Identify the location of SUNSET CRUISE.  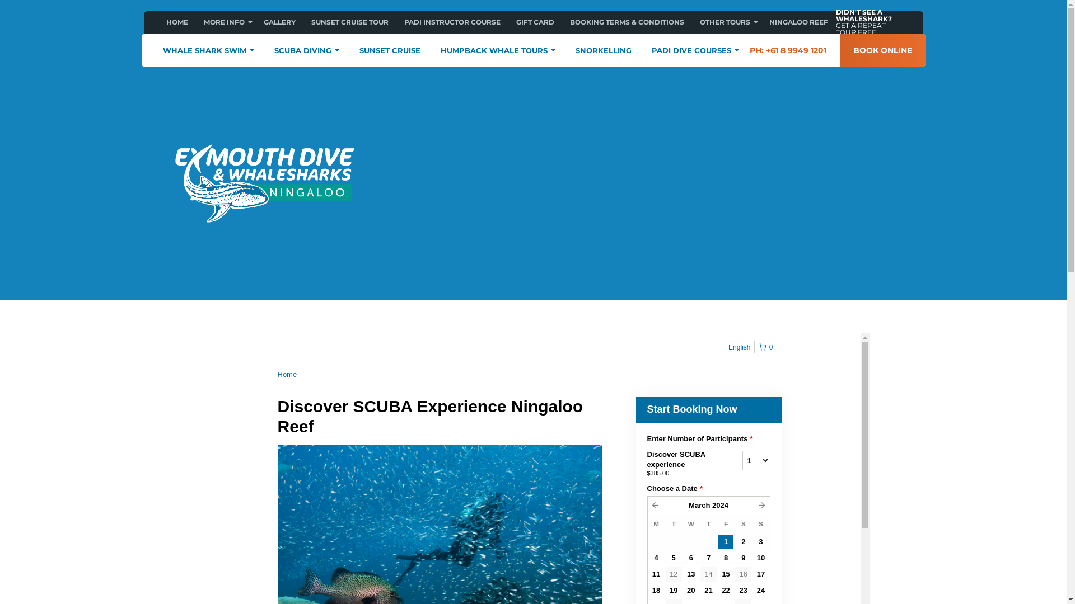
(390, 50).